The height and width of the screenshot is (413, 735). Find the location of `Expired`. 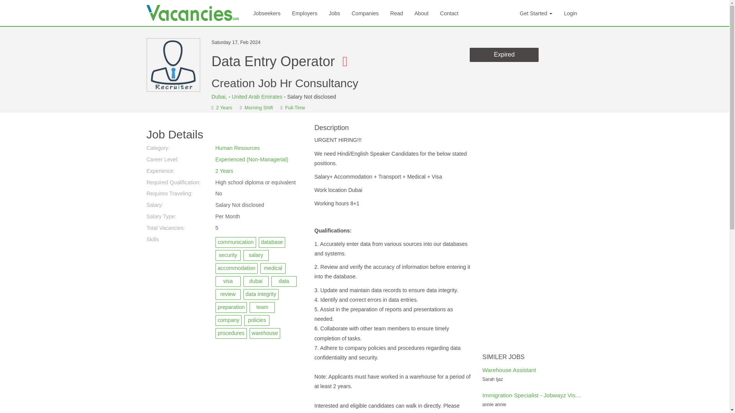

Expired is located at coordinates (504, 55).